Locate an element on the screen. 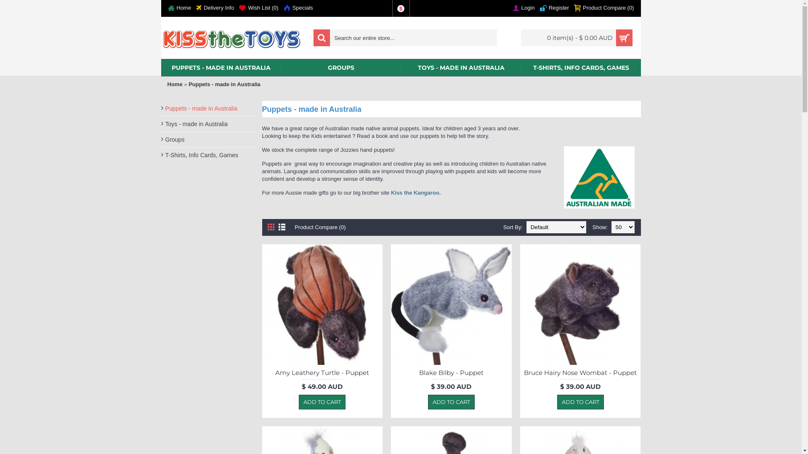 Image resolution: width=808 pixels, height=454 pixels. Puppets - made in Australia is located at coordinates (225, 84).